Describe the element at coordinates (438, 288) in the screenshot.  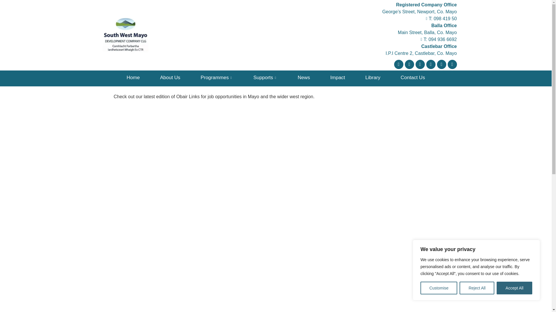
I see `Customise` at that location.